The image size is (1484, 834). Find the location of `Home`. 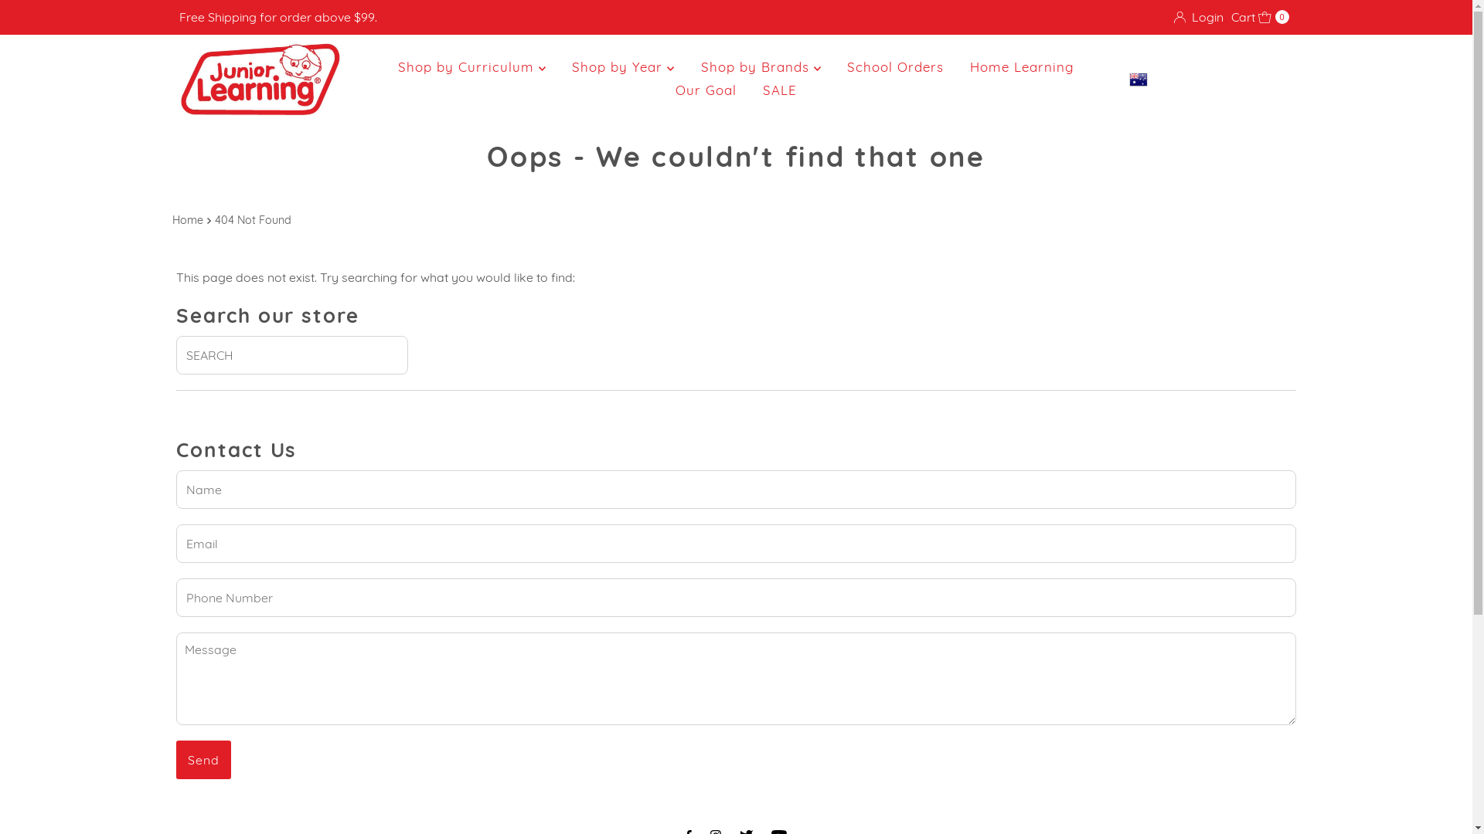

Home is located at coordinates (189, 221).